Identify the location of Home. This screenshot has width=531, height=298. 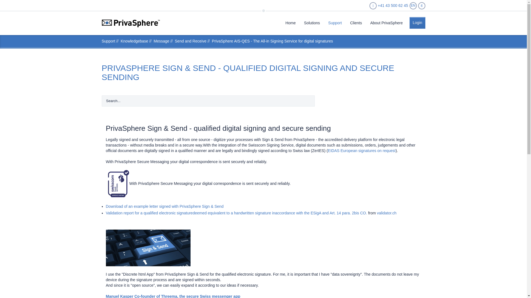
(131, 23).